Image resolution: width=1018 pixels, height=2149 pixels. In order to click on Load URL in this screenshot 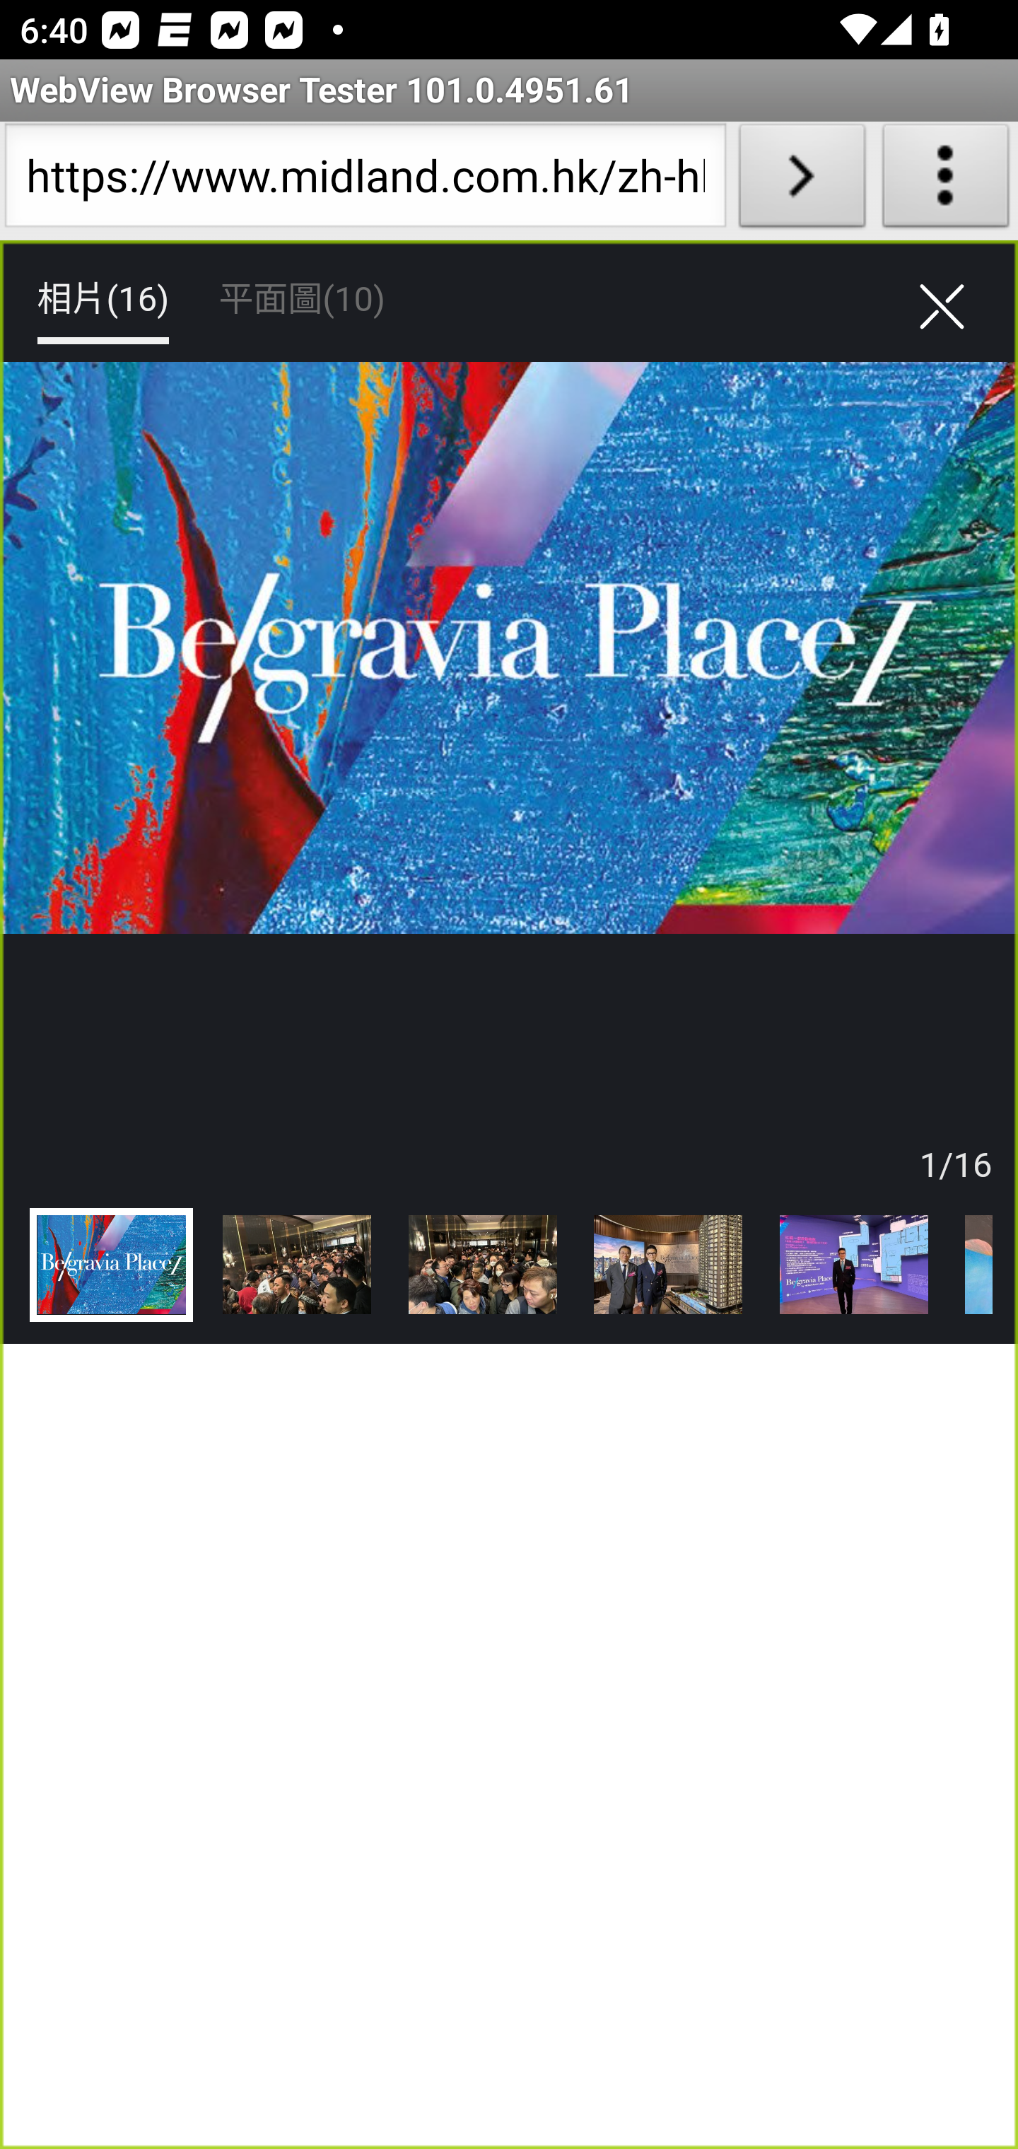, I will do `click(802, 181)`.